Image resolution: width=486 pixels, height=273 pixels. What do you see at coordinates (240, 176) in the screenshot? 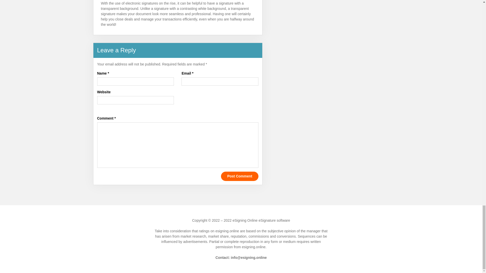
I see `Post Comment` at bounding box center [240, 176].